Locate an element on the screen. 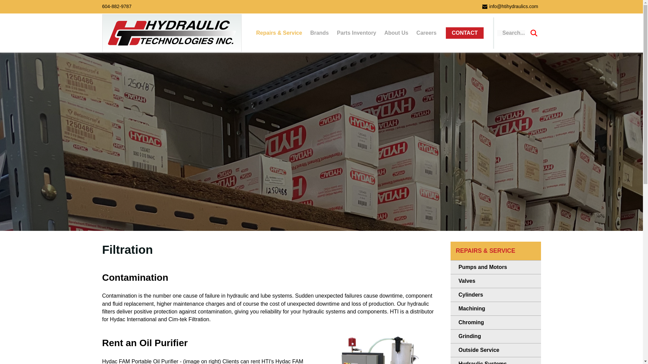 This screenshot has width=648, height=364. Brands is located at coordinates (319, 32).